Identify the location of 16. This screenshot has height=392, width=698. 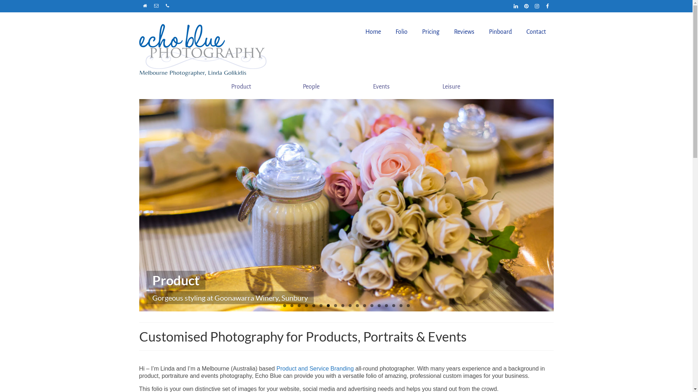
(393, 306).